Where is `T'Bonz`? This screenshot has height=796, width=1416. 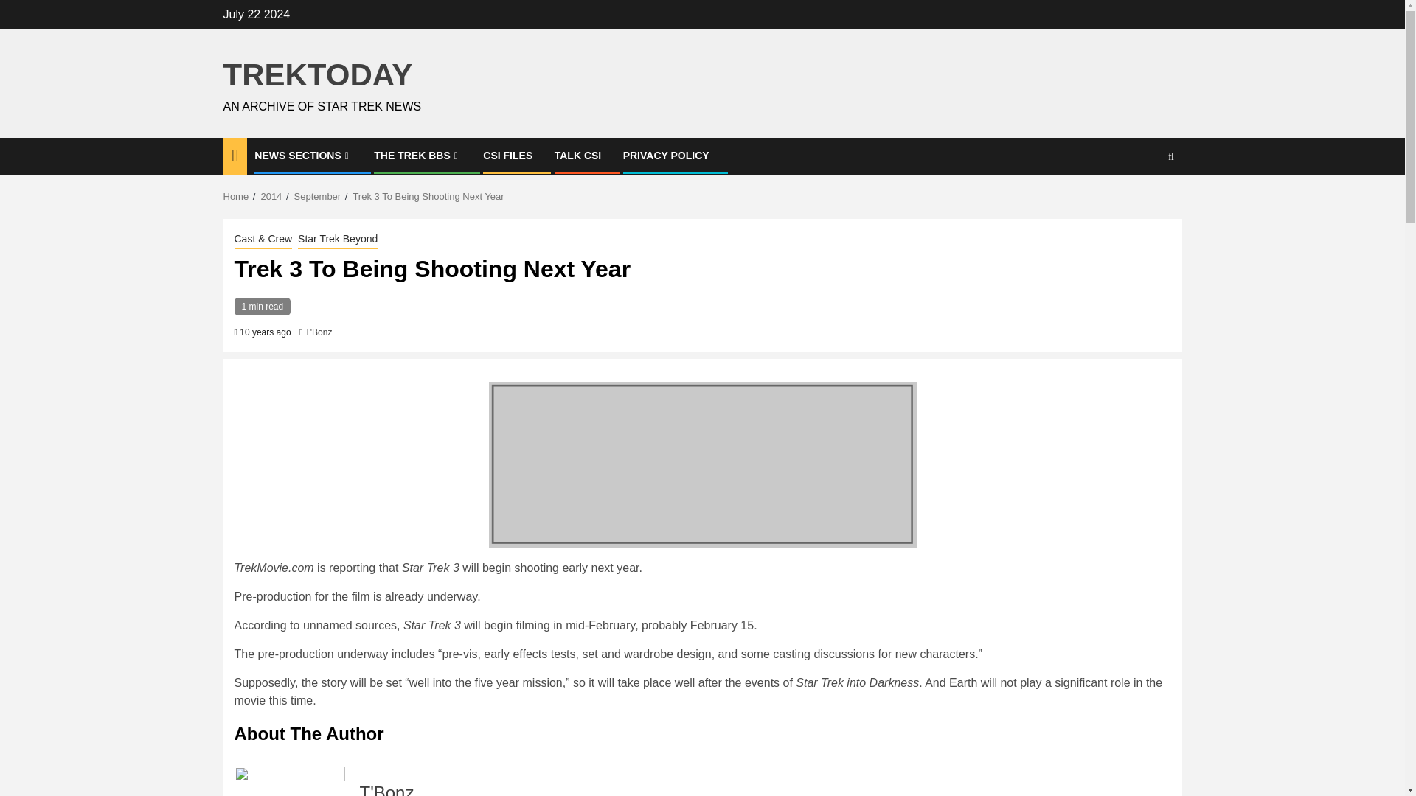
T'Bonz is located at coordinates (317, 332).